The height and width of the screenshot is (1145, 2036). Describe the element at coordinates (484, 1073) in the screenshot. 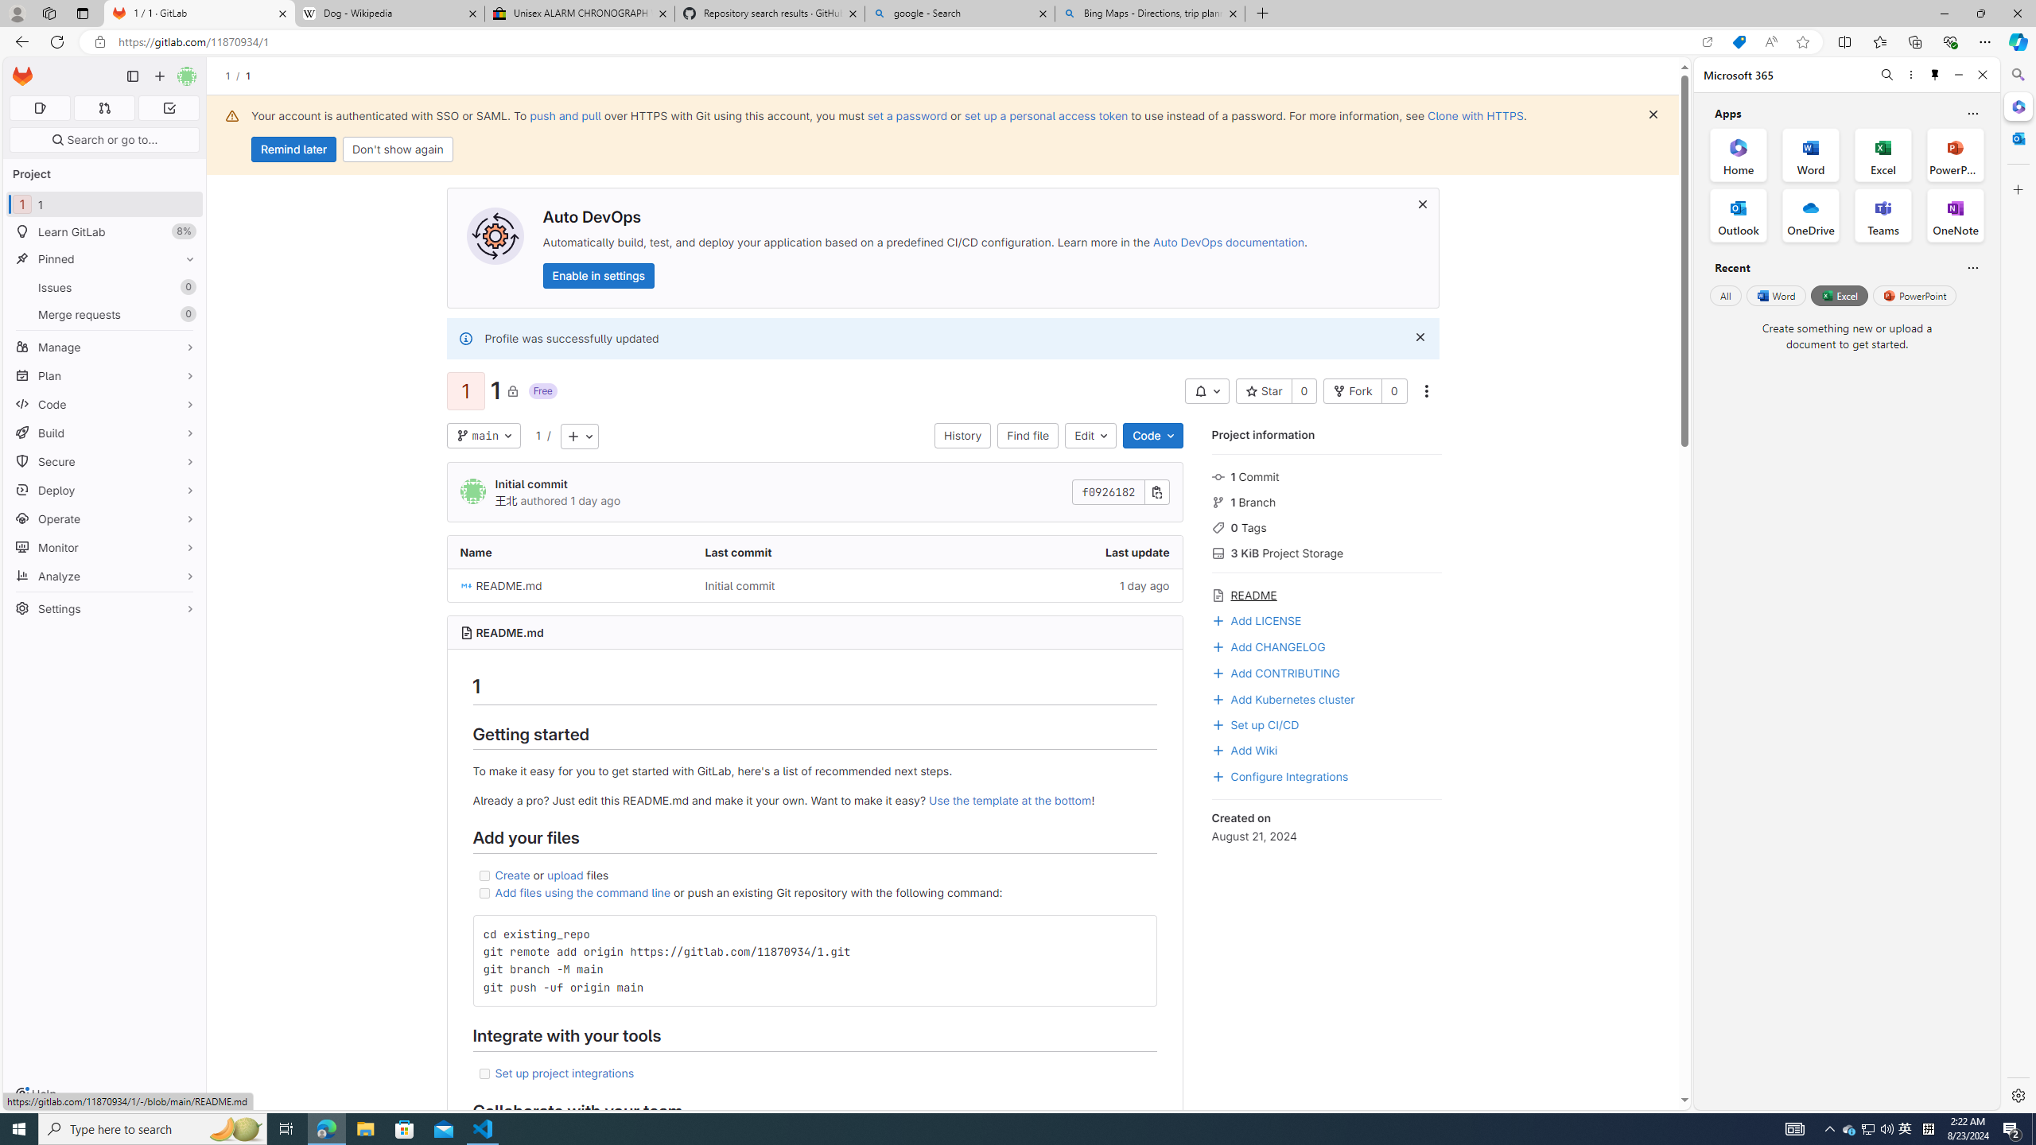

I see `Class: task-list-item-checkbox` at that location.